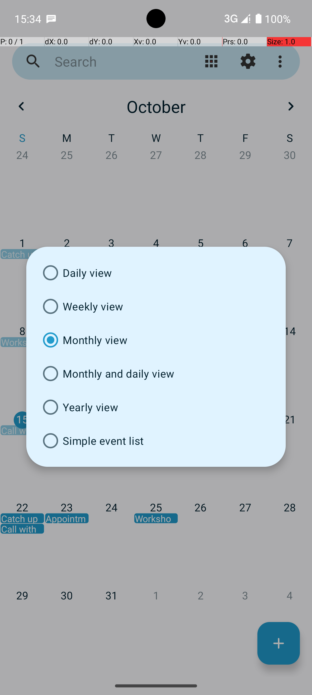 The height and width of the screenshot is (695, 312). What do you see at coordinates (156, 374) in the screenshot?
I see `Monthly and daily view` at bounding box center [156, 374].